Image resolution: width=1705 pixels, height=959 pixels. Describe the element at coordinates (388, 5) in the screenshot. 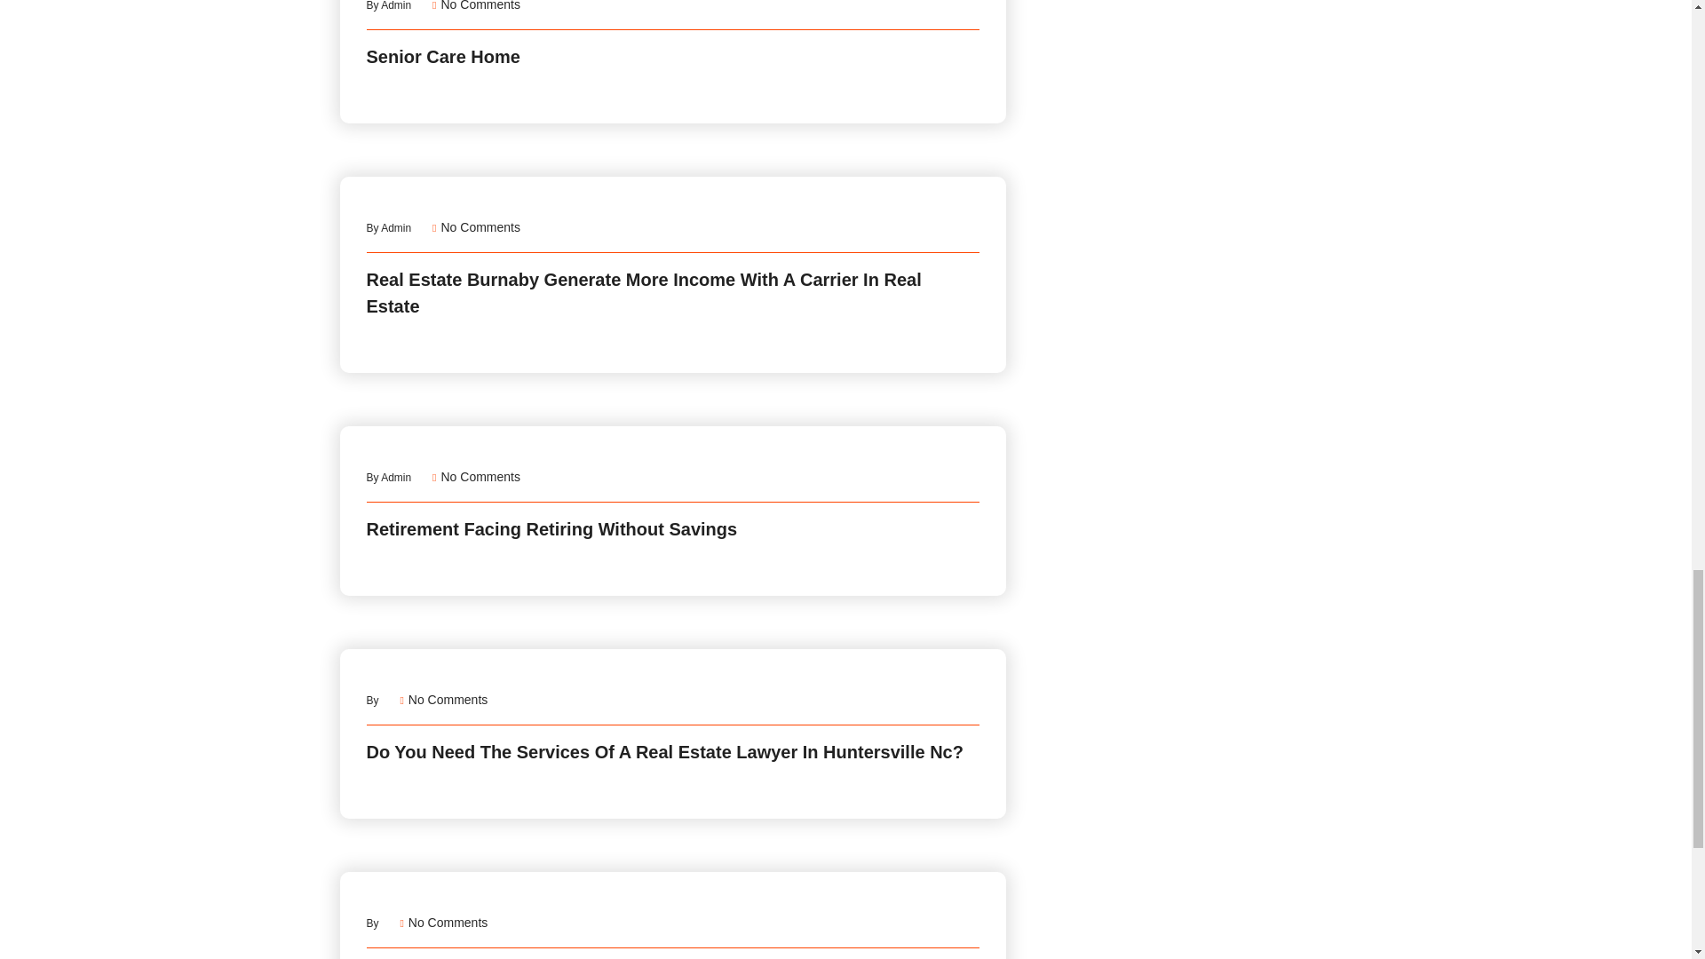

I see `By` at that location.